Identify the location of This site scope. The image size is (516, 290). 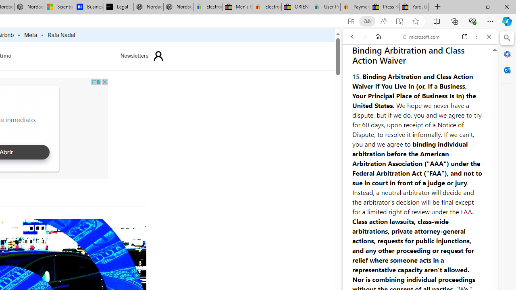
(377, 72).